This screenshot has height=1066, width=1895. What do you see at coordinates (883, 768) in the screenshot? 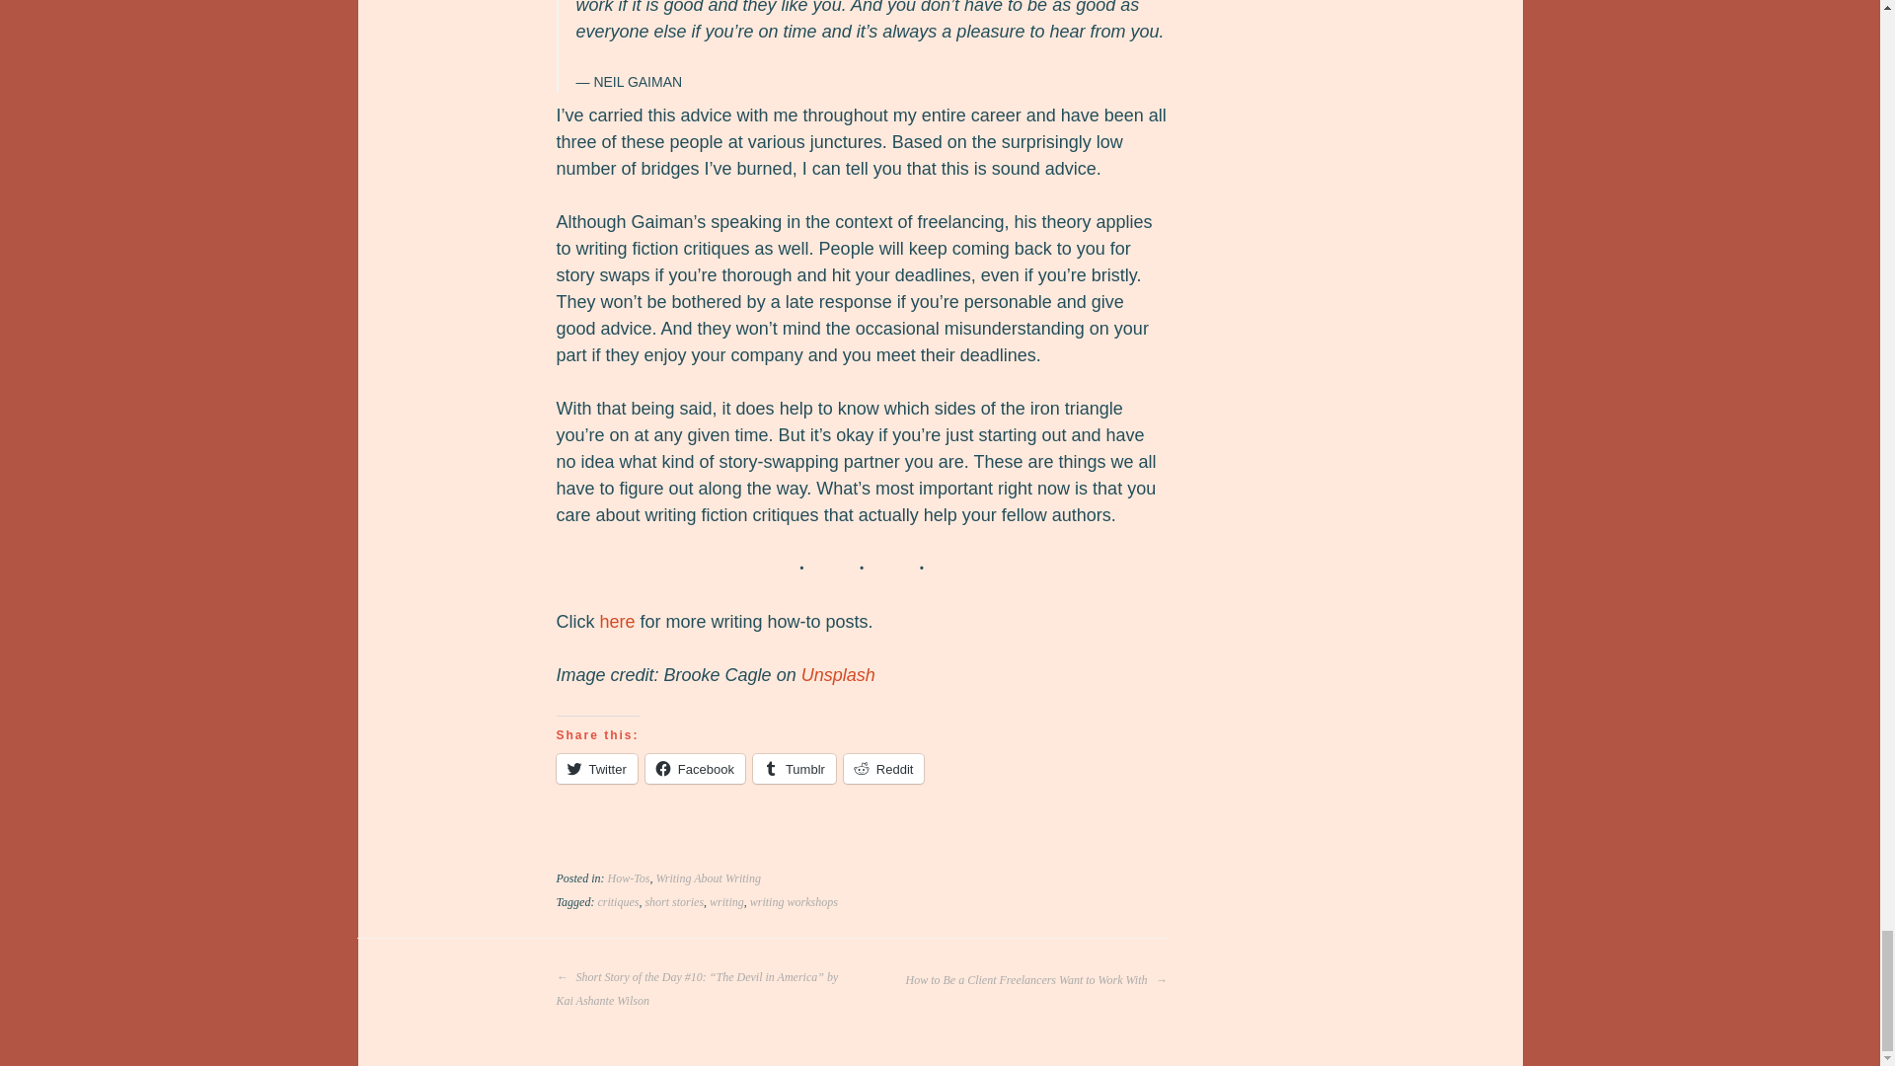
I see `Reddit` at bounding box center [883, 768].